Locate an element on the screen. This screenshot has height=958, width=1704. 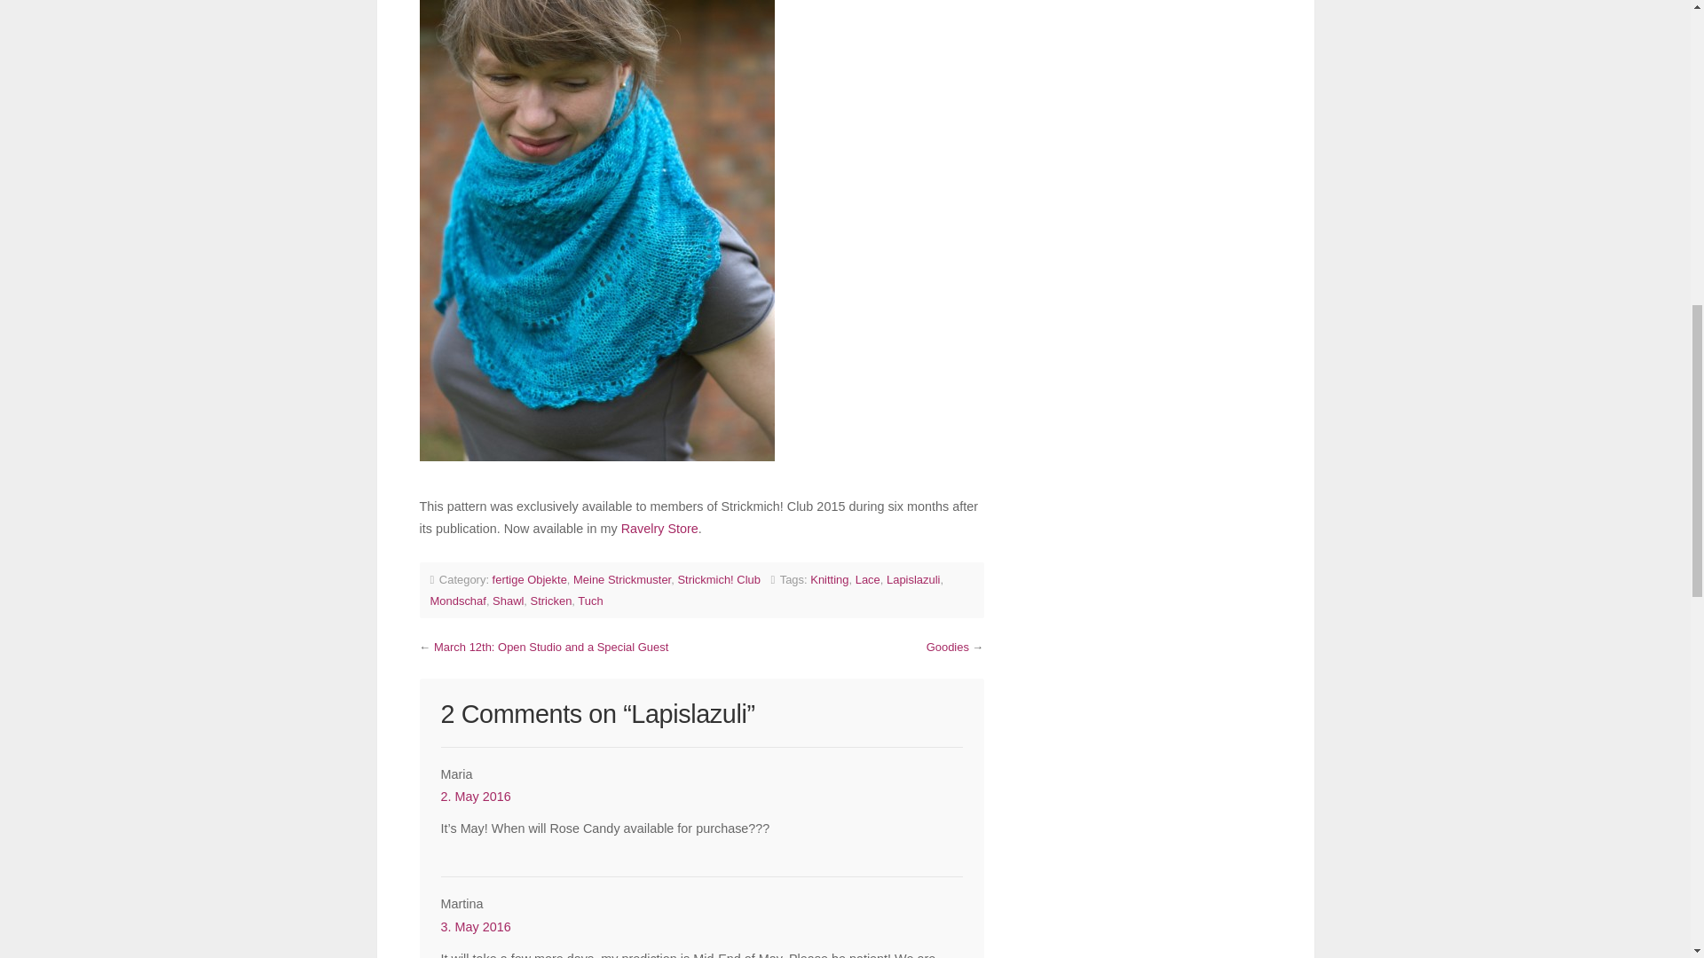
Goodies is located at coordinates (948, 647).